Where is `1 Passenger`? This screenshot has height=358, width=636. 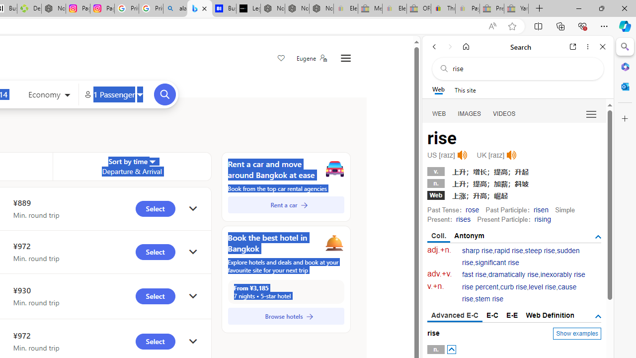
1 Passenger is located at coordinates (113, 94).